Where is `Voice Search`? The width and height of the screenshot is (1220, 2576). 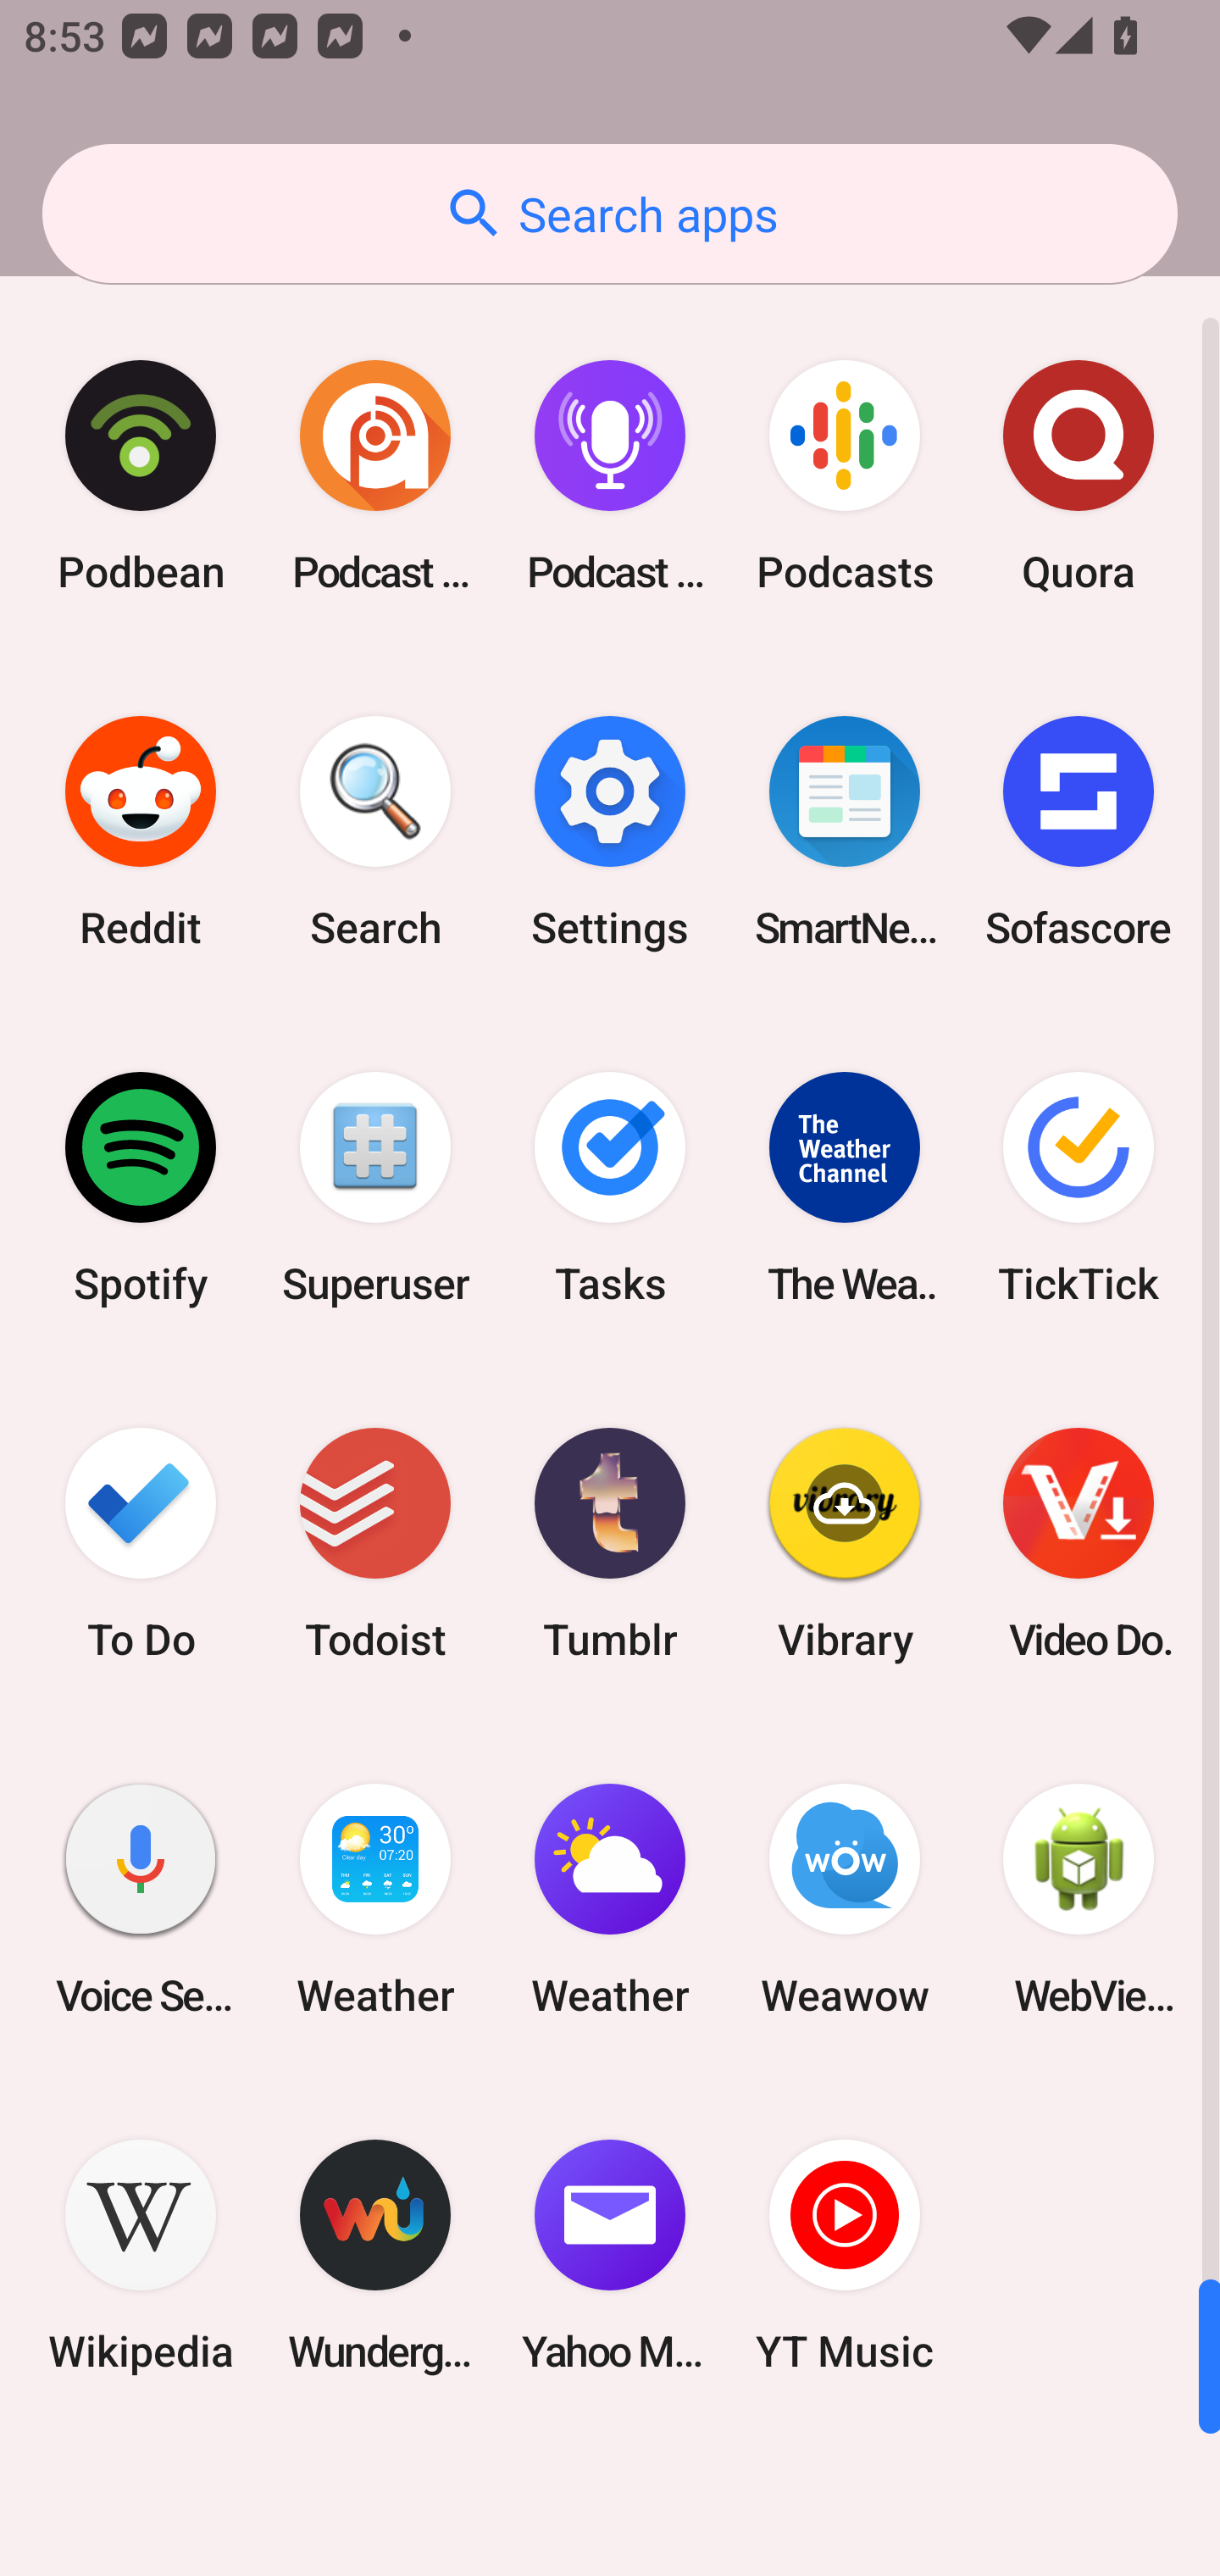
Voice Search is located at coordinates (141, 1900).